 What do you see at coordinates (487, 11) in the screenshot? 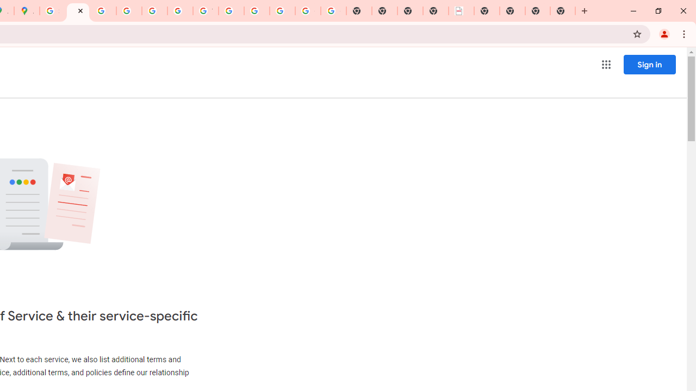
I see `New Tab` at bounding box center [487, 11].